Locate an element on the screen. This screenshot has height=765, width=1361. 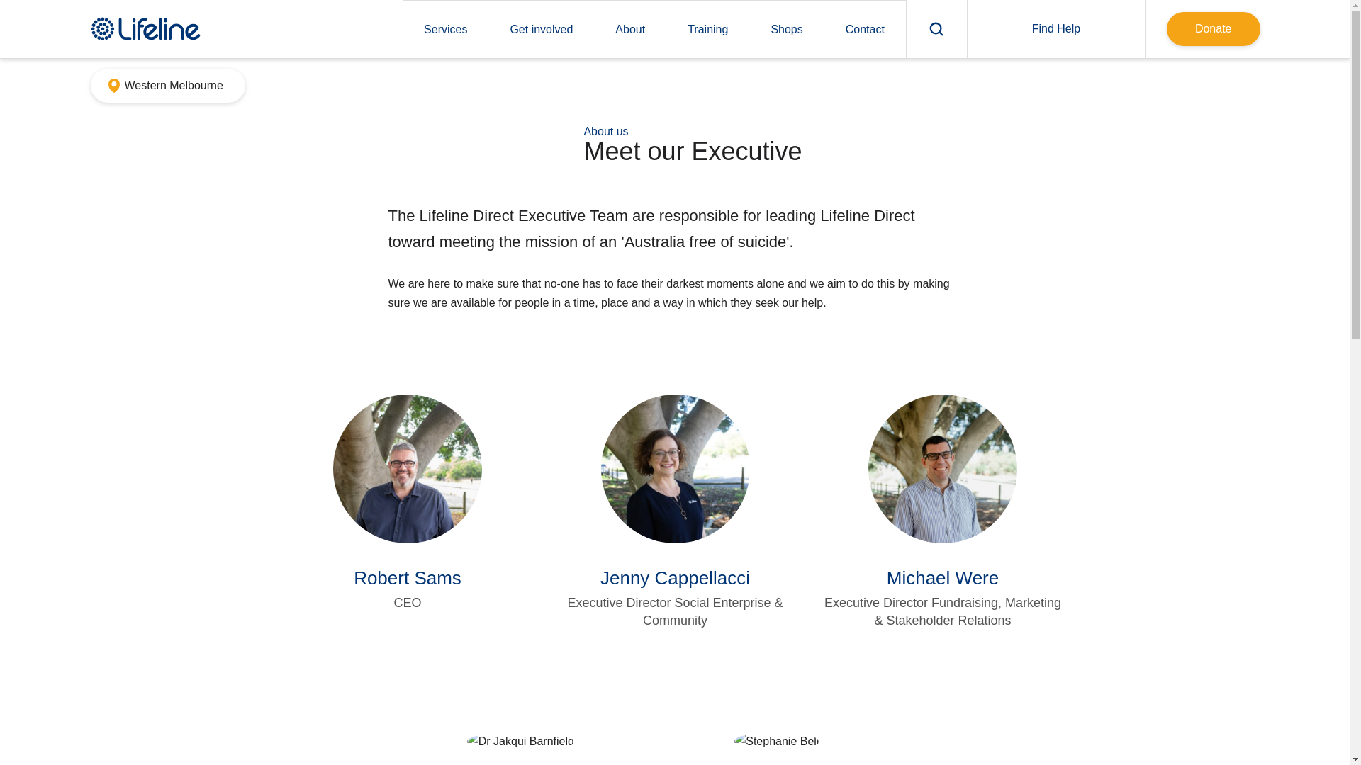
Get involved is located at coordinates (541, 30).